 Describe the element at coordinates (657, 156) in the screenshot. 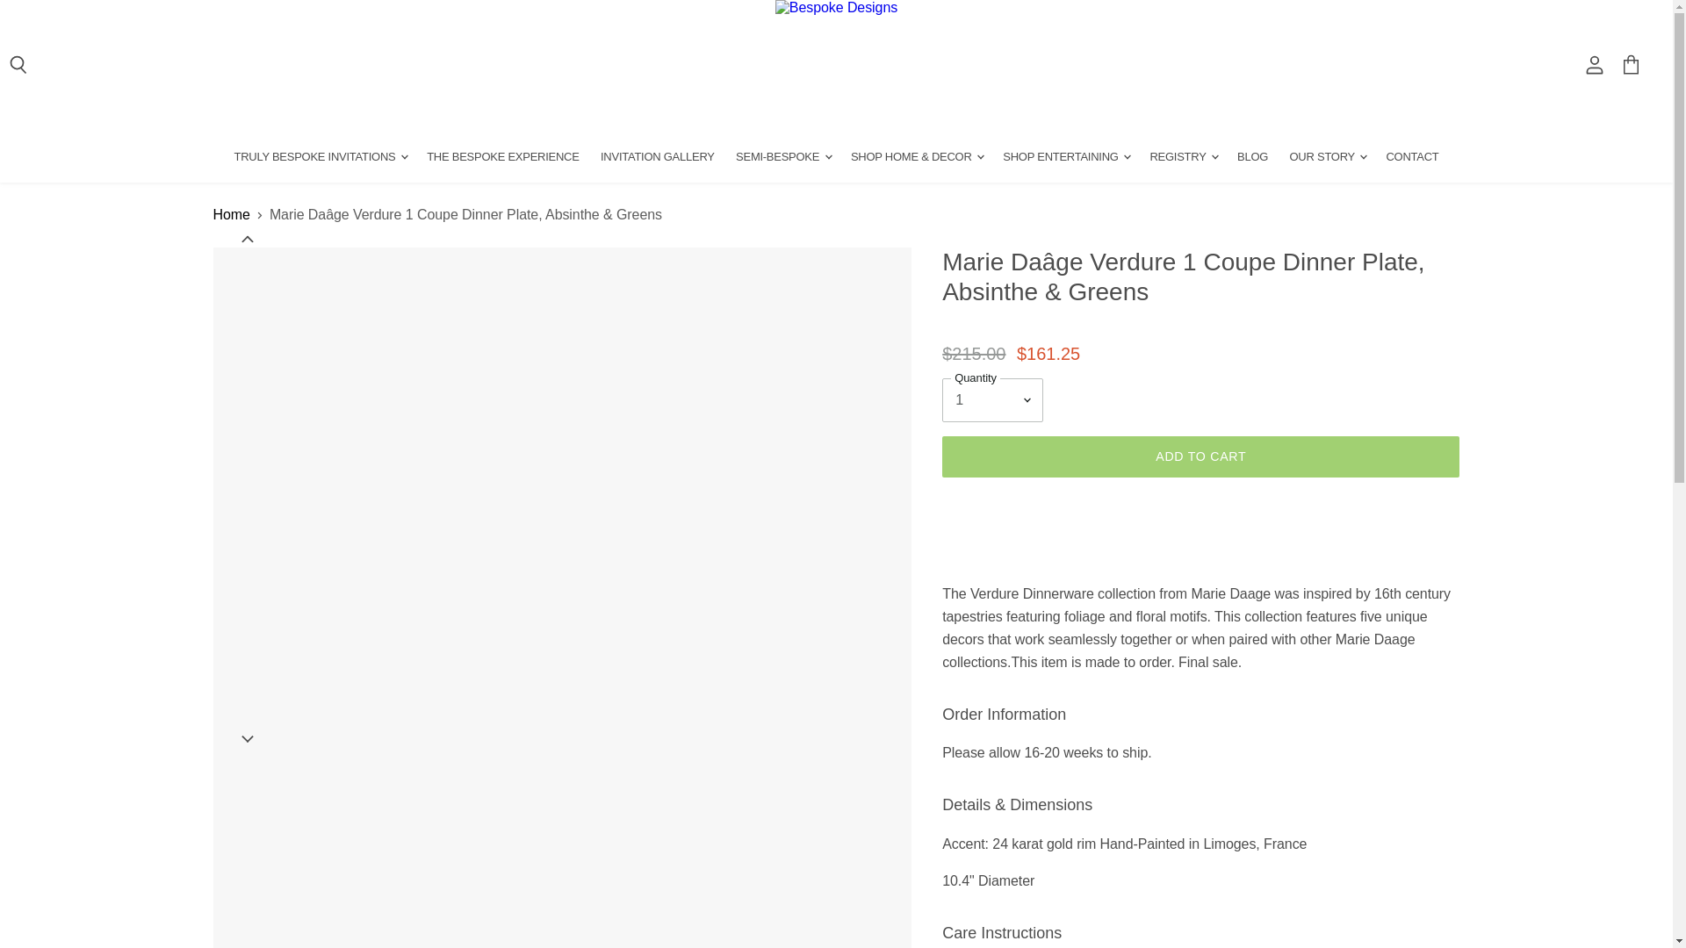

I see `INVITATION GALLERY` at that location.